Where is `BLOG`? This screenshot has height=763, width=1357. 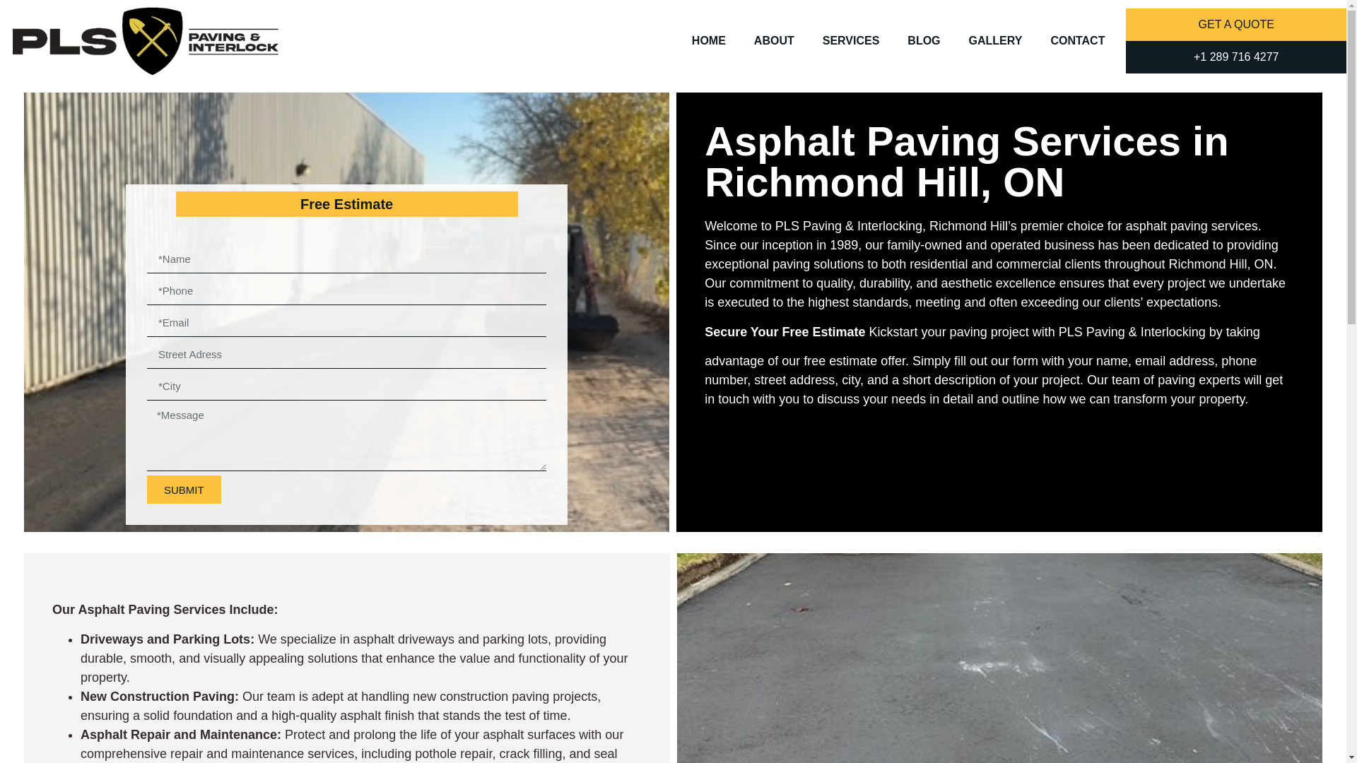 BLOG is located at coordinates (923, 41).